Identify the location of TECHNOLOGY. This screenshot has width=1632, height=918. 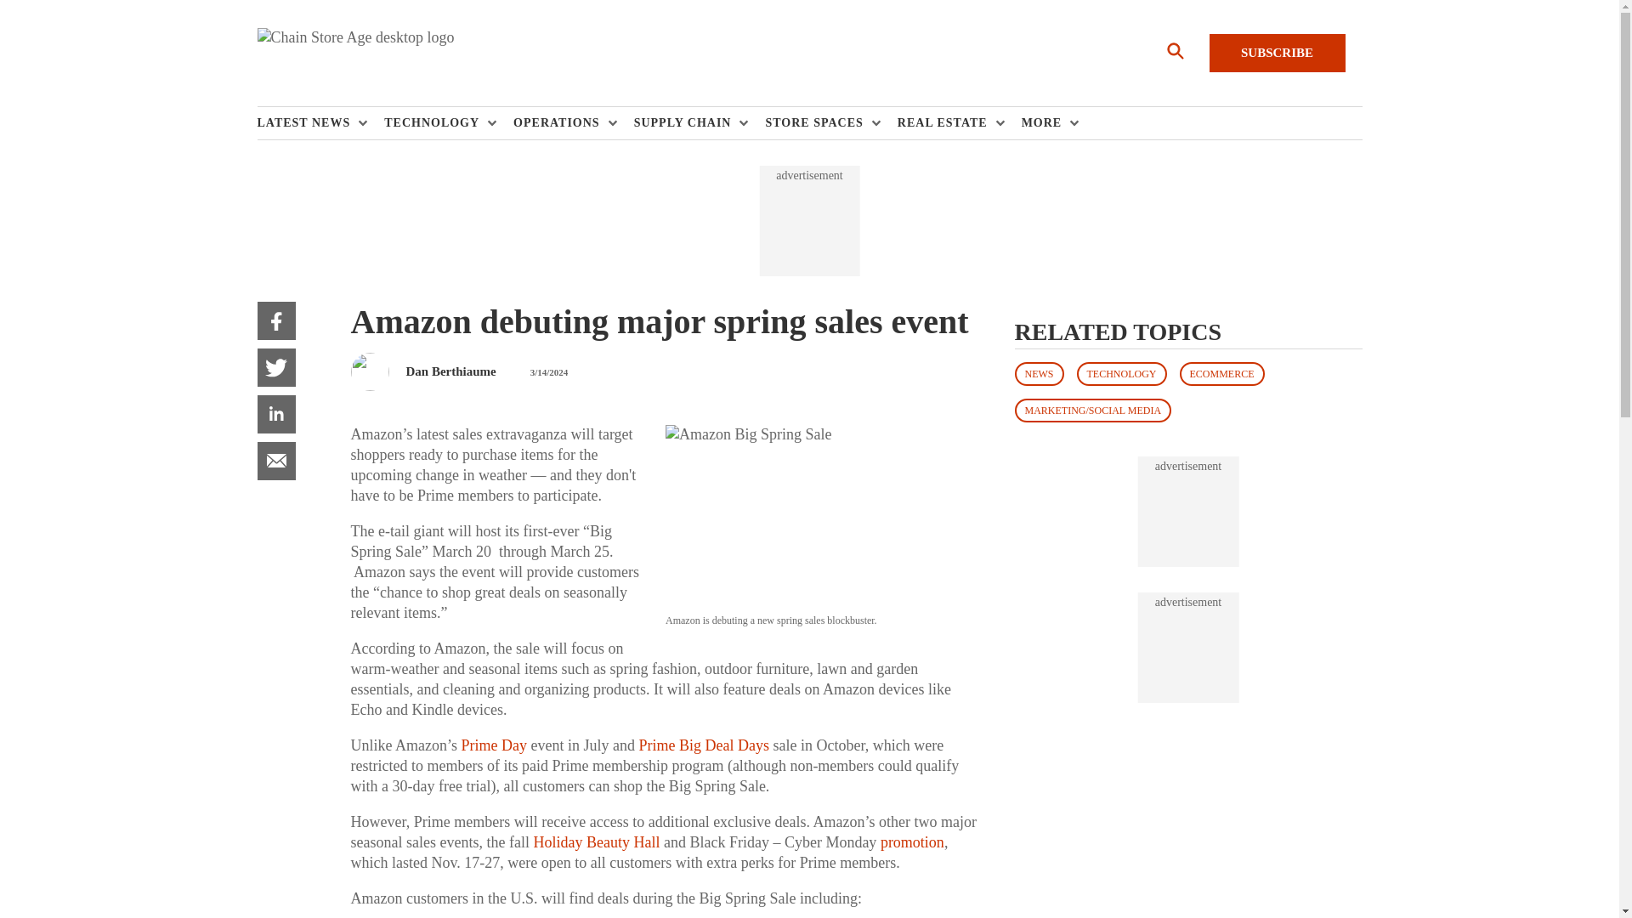
(435, 123).